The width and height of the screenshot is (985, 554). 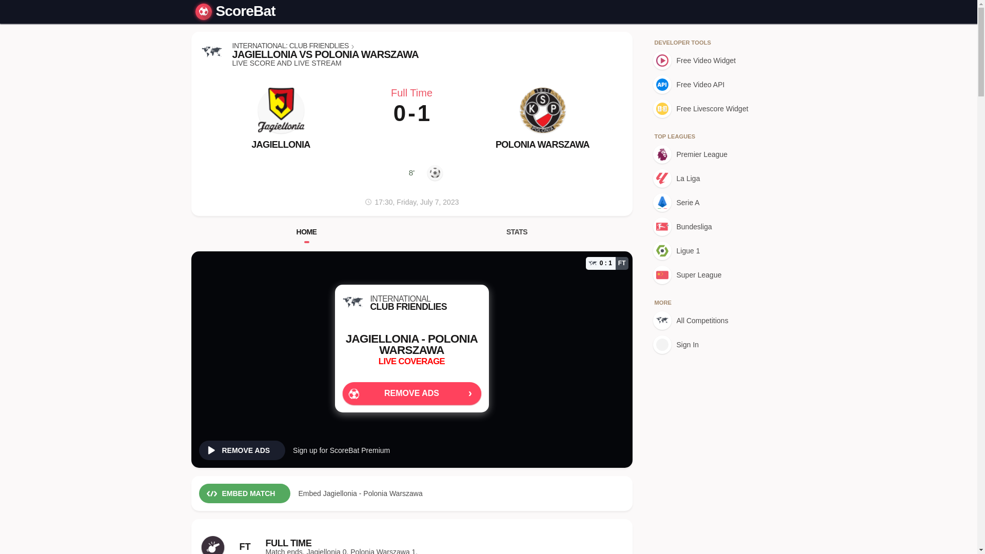 What do you see at coordinates (708, 250) in the screenshot?
I see `Ligue 1` at bounding box center [708, 250].